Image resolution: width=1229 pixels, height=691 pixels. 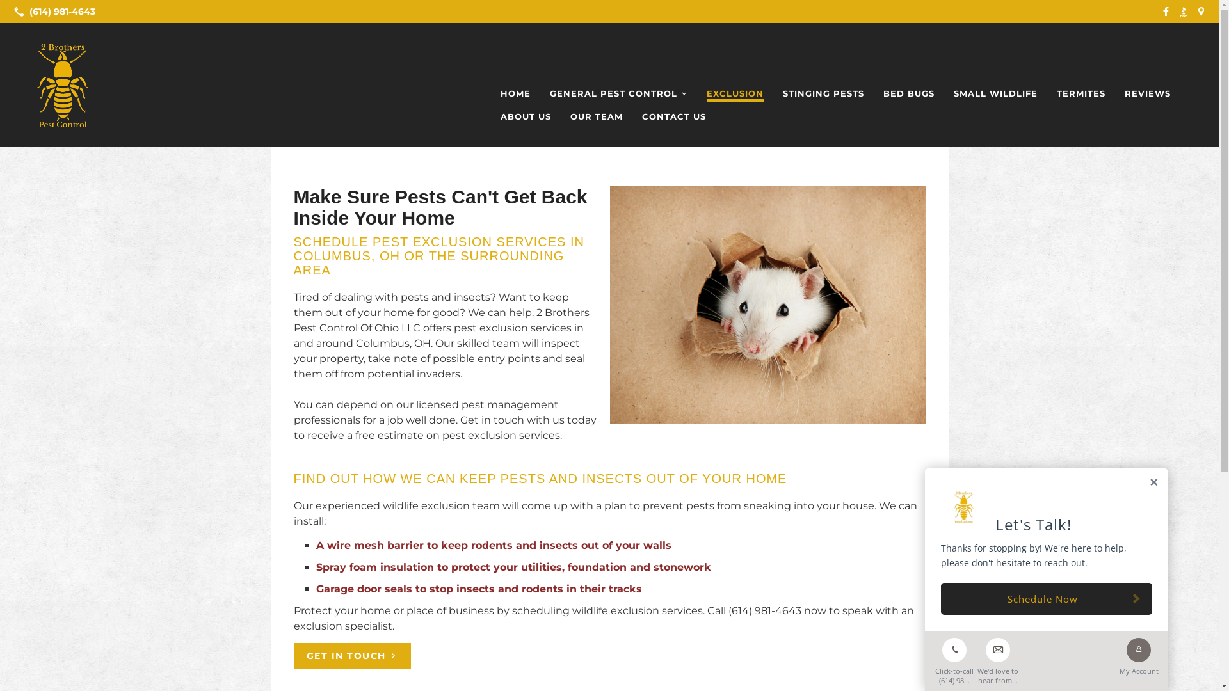 What do you see at coordinates (735, 93) in the screenshot?
I see `EXCLUSION` at bounding box center [735, 93].